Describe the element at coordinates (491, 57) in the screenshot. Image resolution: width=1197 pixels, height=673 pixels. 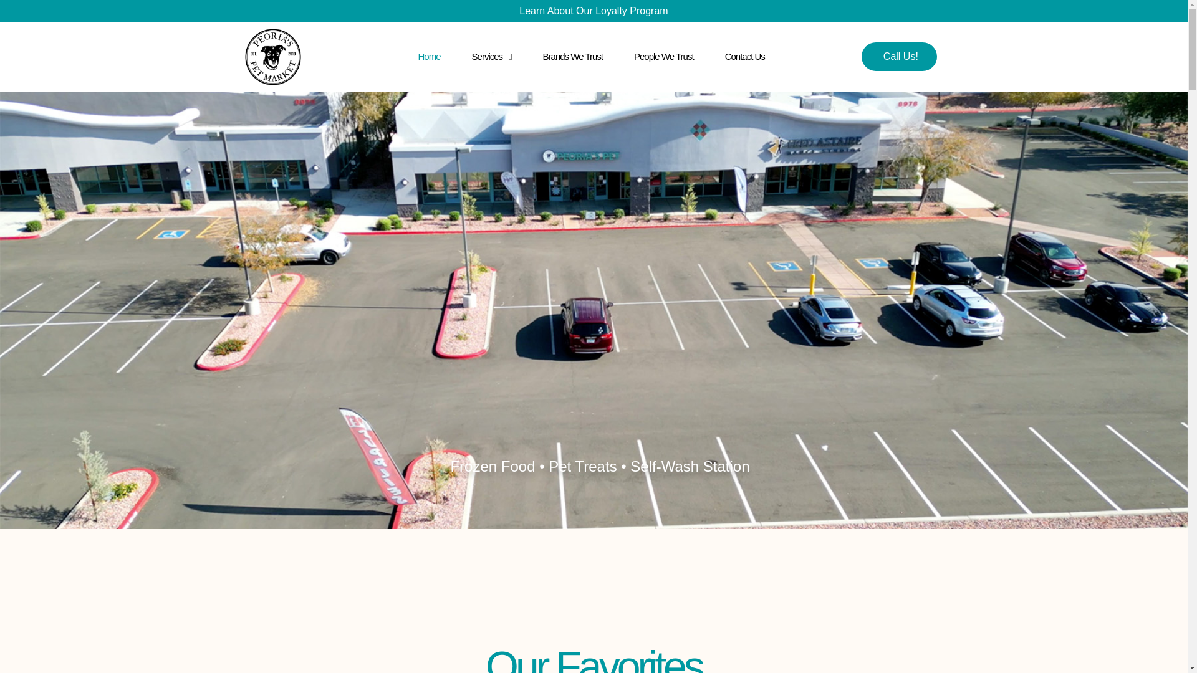
I see `Services` at that location.